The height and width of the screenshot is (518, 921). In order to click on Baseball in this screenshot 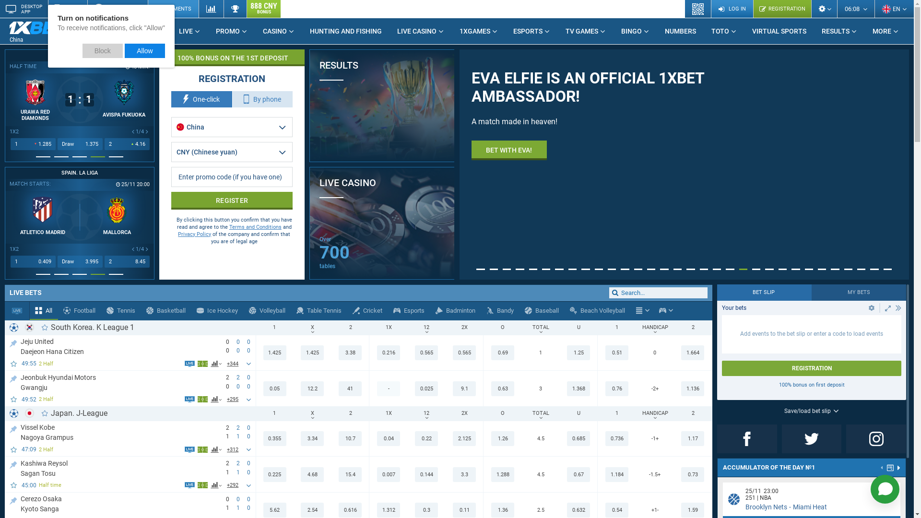, I will do `click(542, 311)`.